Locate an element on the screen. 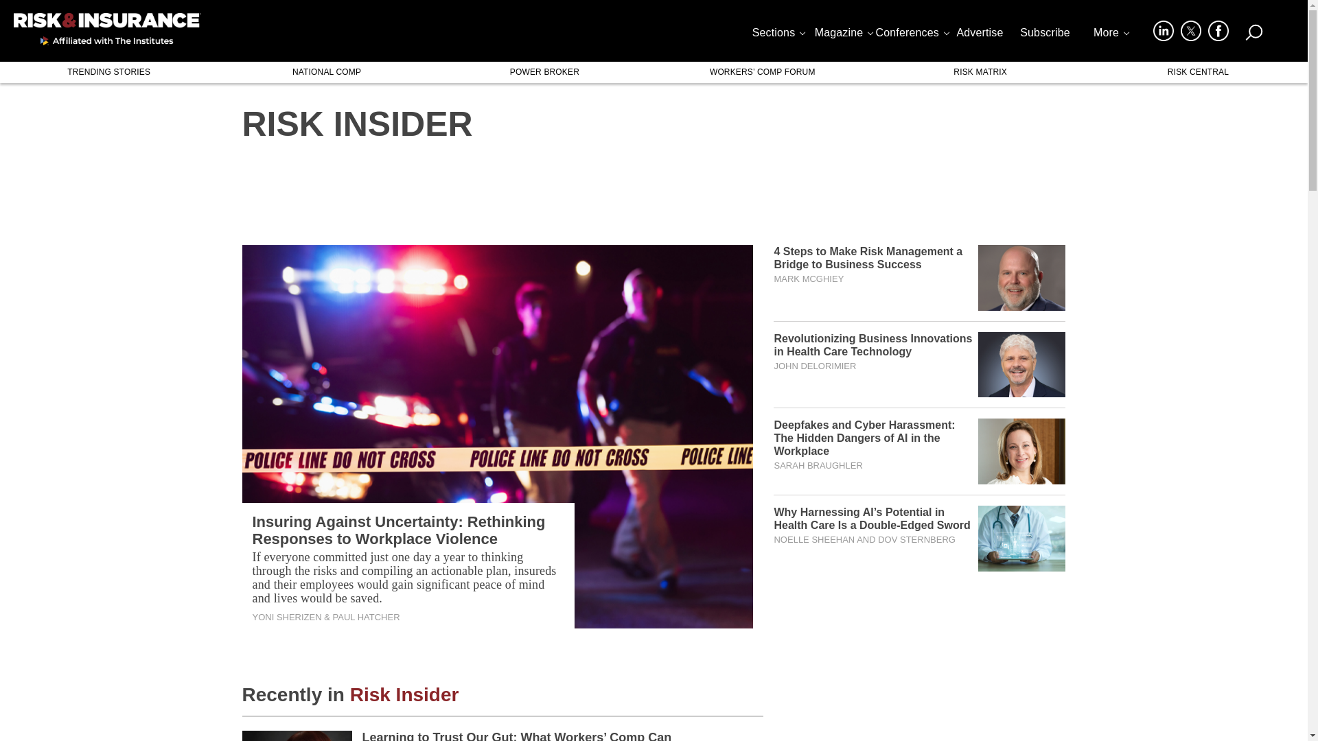 This screenshot has height=741, width=1318. Magazine is located at coordinates (843, 36).